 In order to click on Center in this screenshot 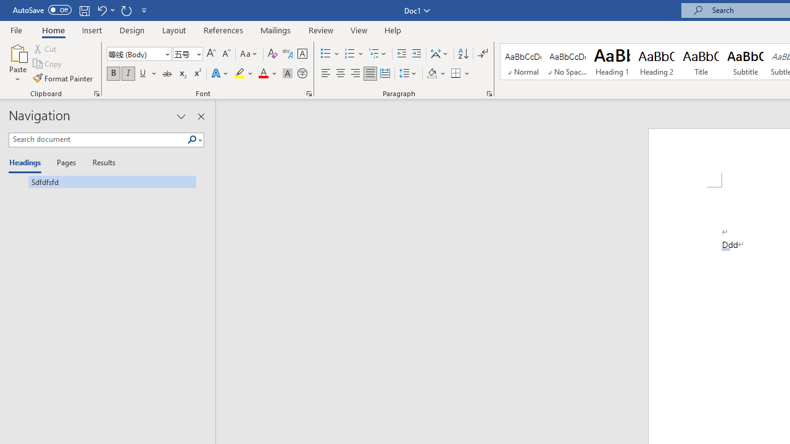, I will do `click(341, 74)`.